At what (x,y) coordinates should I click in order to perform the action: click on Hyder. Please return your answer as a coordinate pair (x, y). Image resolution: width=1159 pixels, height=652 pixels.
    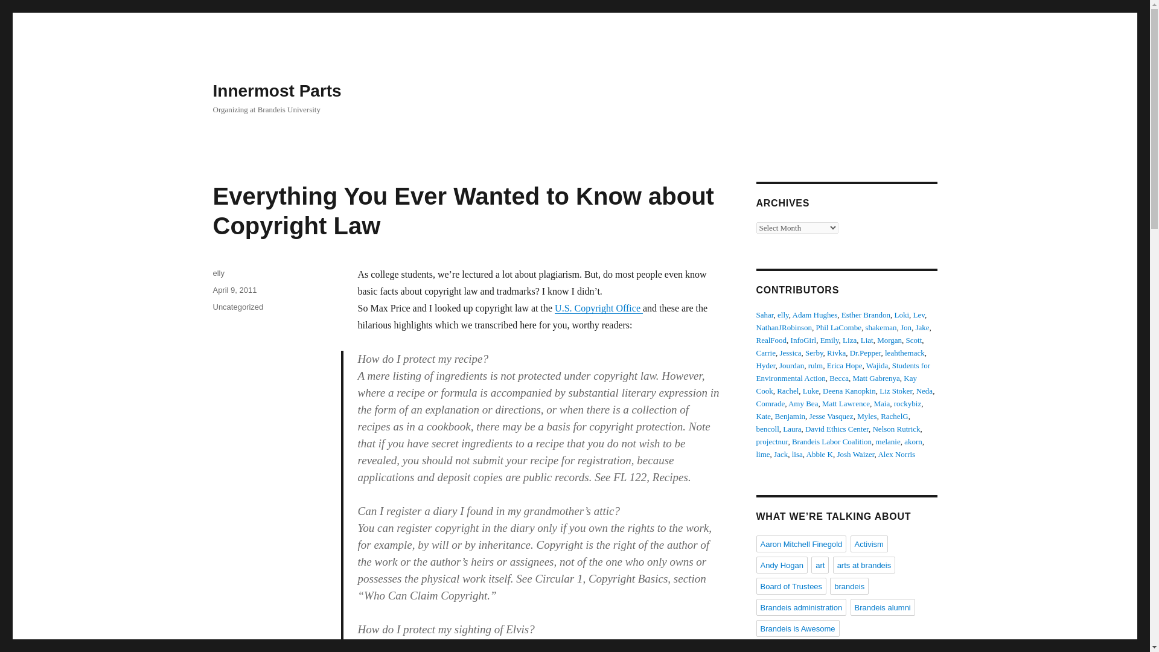
    Looking at the image, I should click on (765, 366).